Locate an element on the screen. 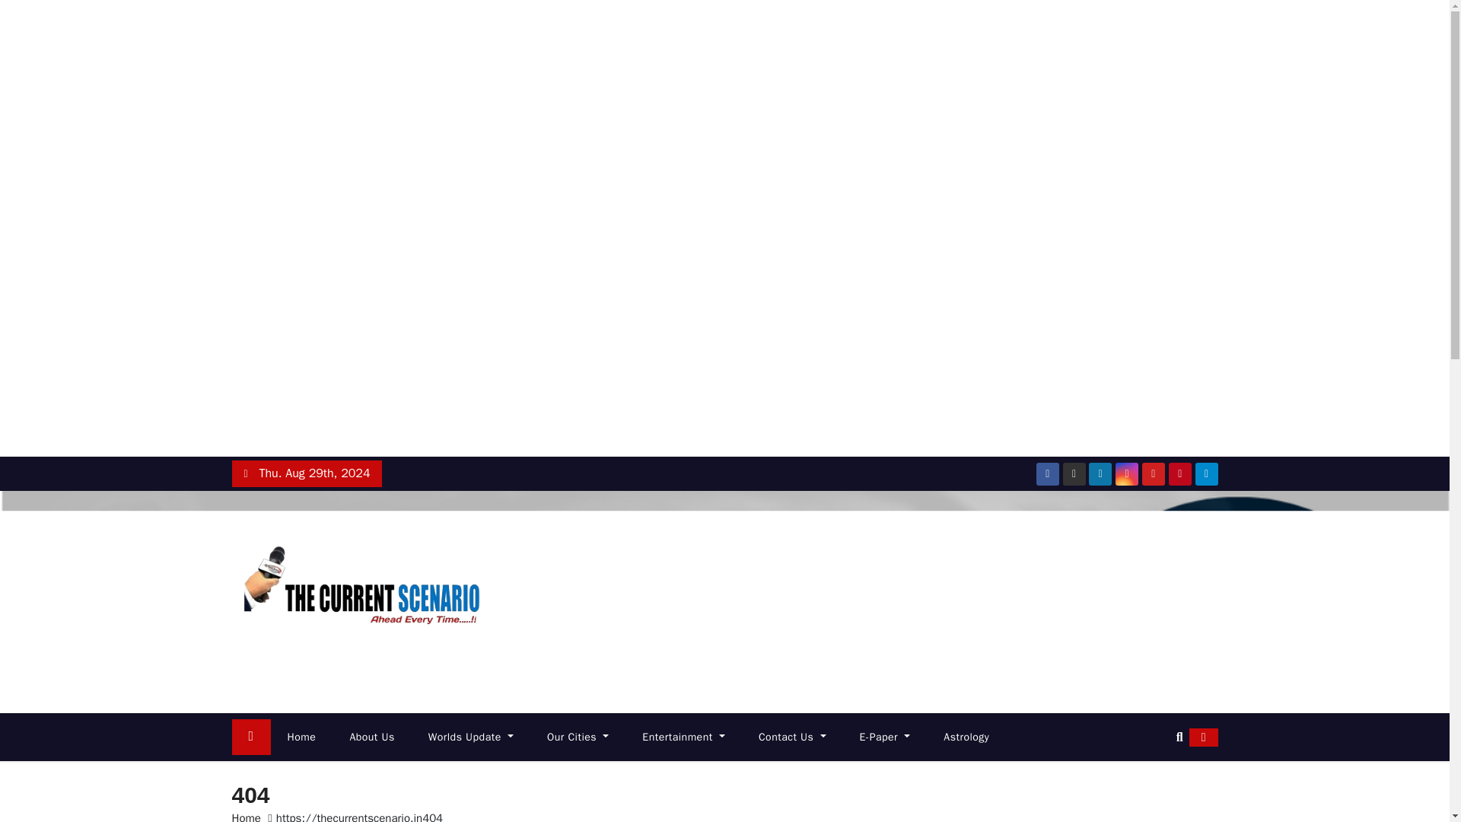  Home is located at coordinates (250, 737).